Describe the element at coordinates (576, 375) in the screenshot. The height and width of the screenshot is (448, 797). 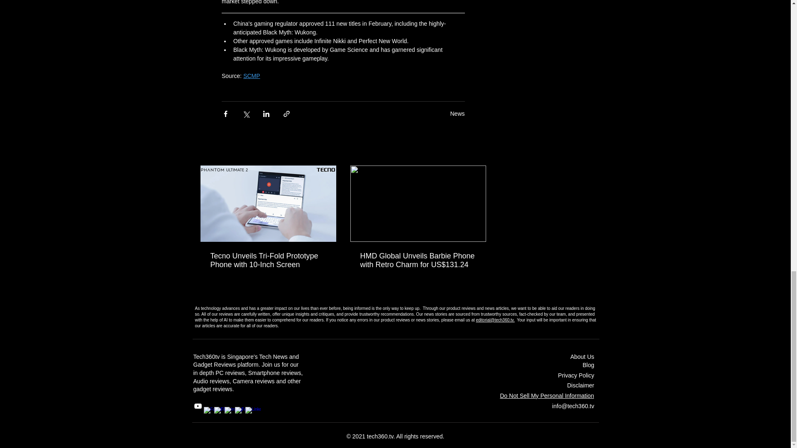
I see `Privacy Policy` at that location.